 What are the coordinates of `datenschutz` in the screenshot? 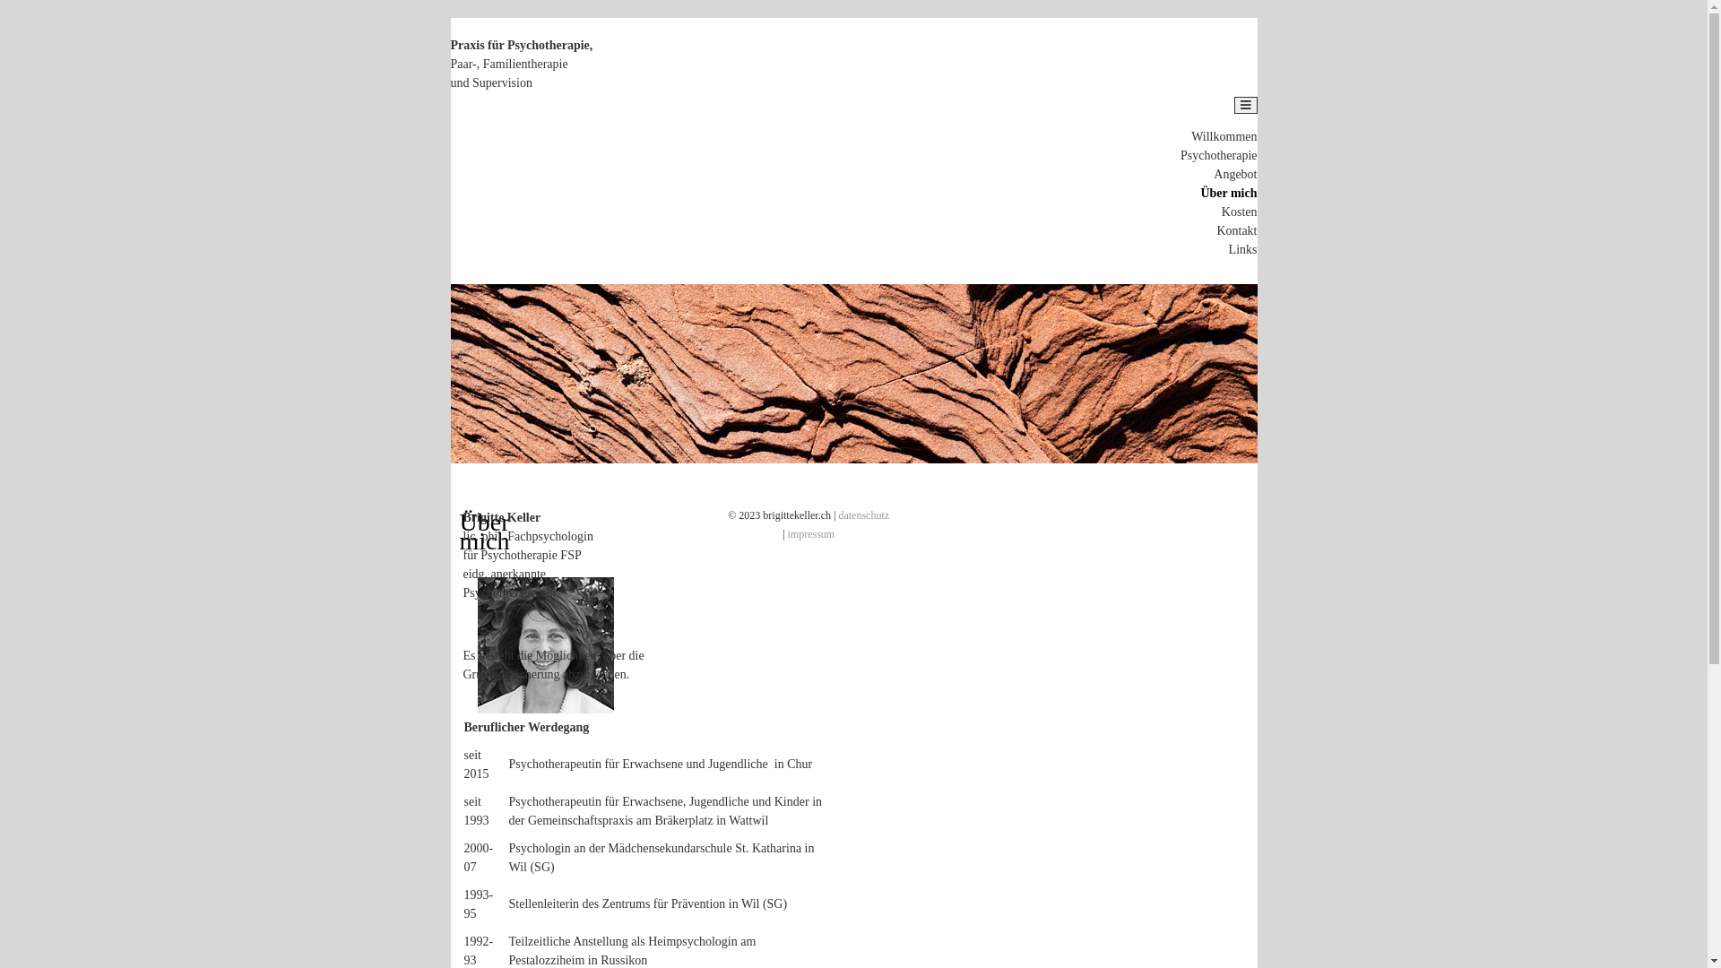 It's located at (864, 515).